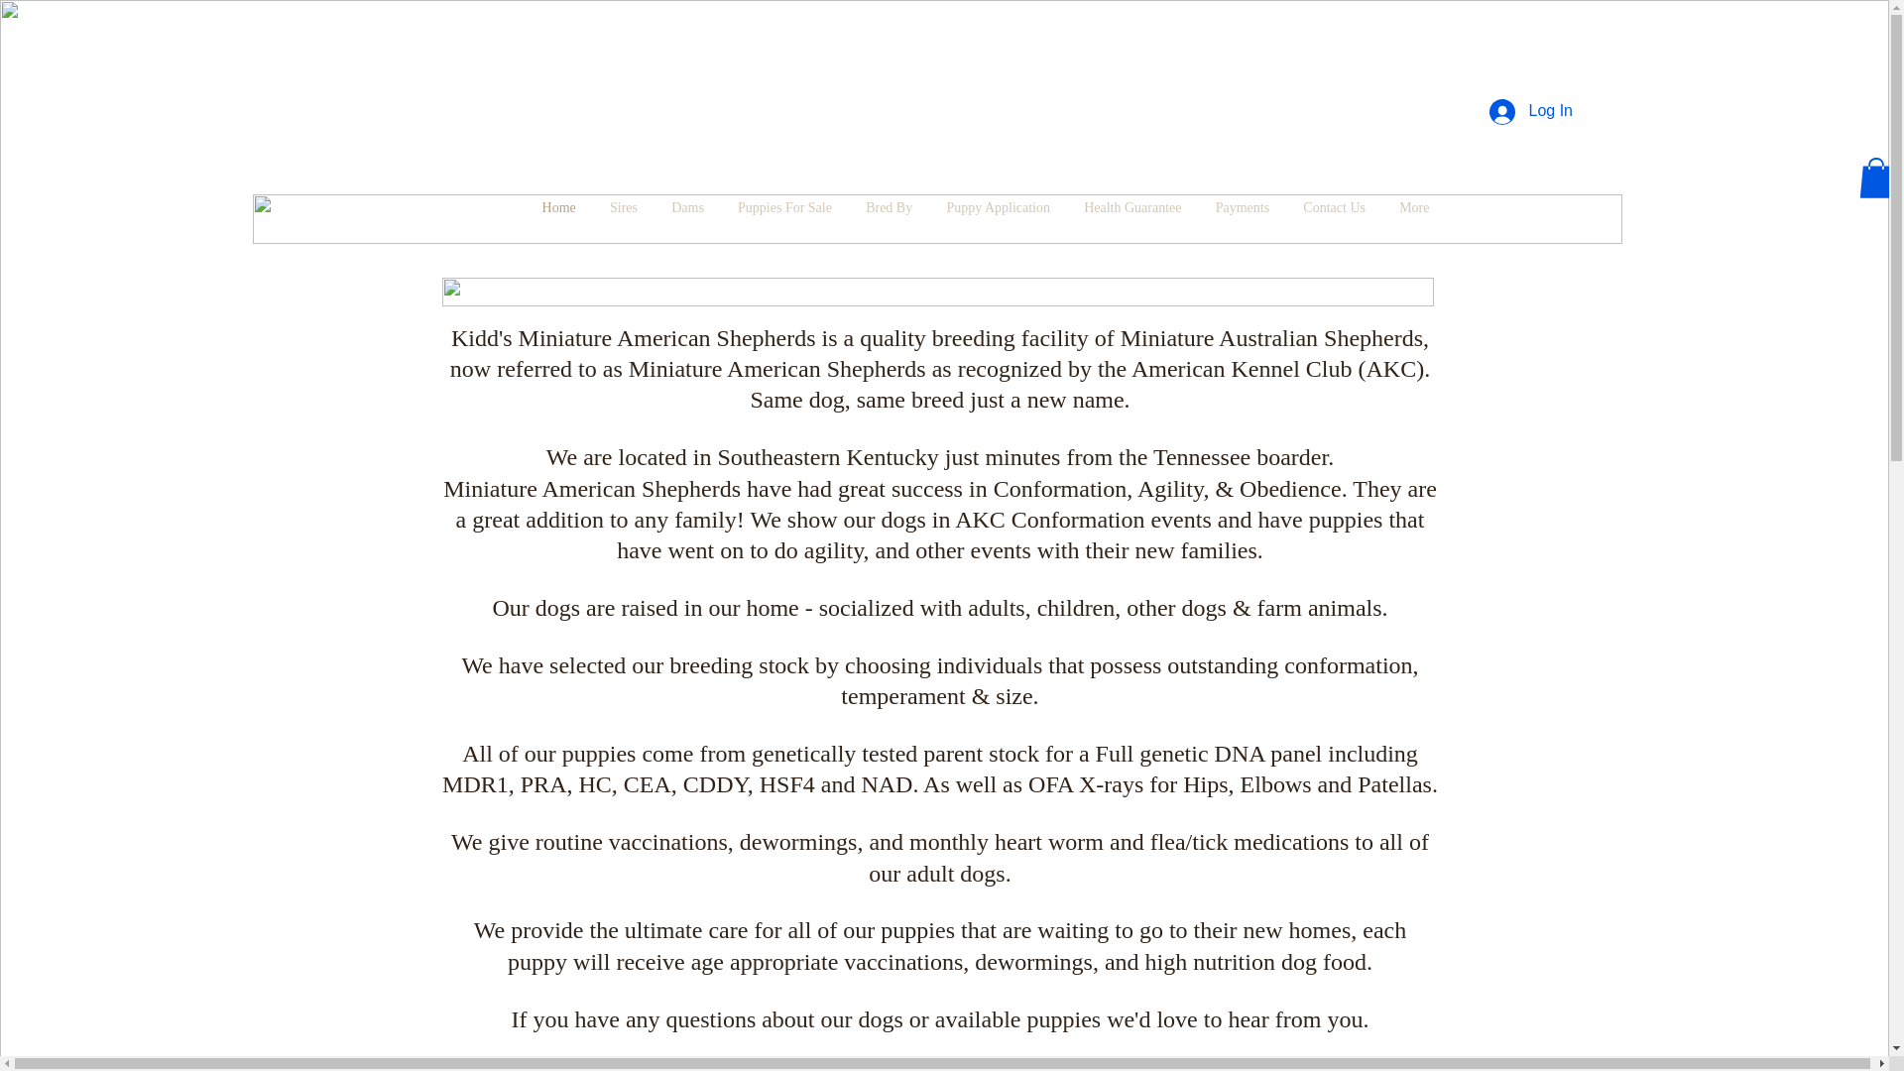 This screenshot has width=1904, height=1071. I want to click on Bred By, so click(889, 208).